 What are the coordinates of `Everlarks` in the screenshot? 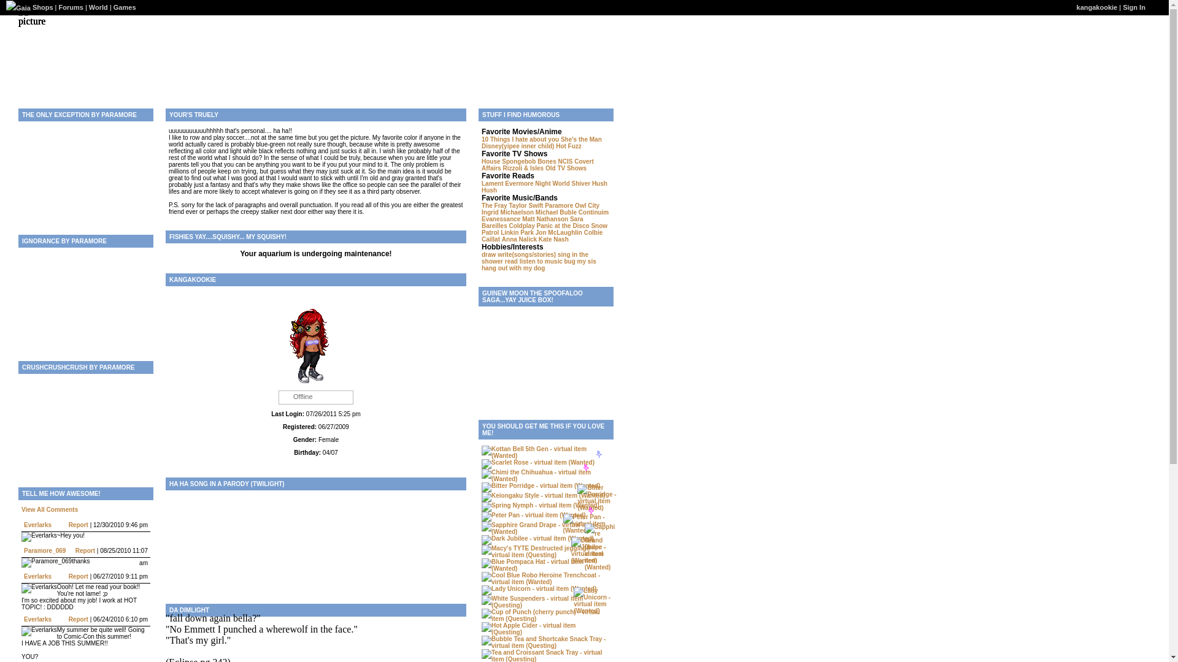 It's located at (37, 525).